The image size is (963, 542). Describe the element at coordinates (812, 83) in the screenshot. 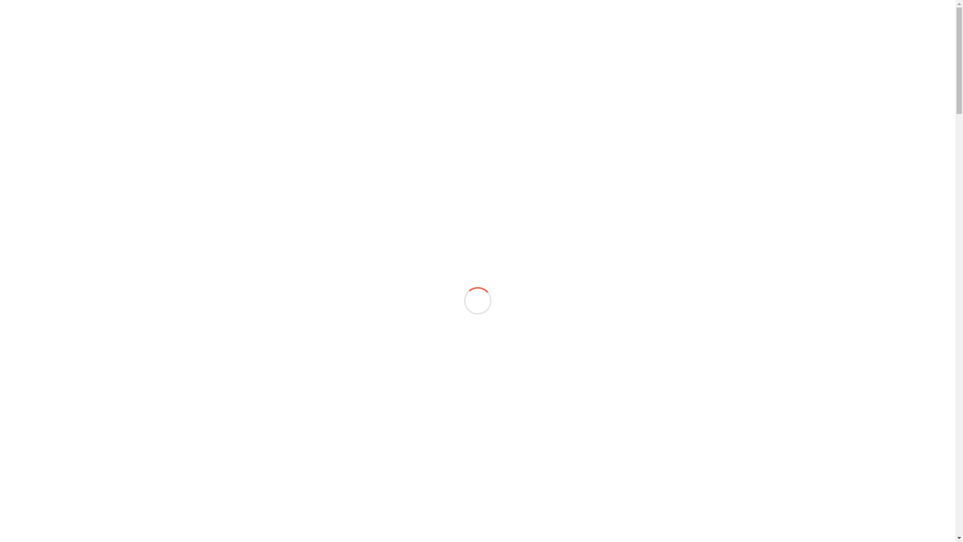

I see `Orders` at that location.